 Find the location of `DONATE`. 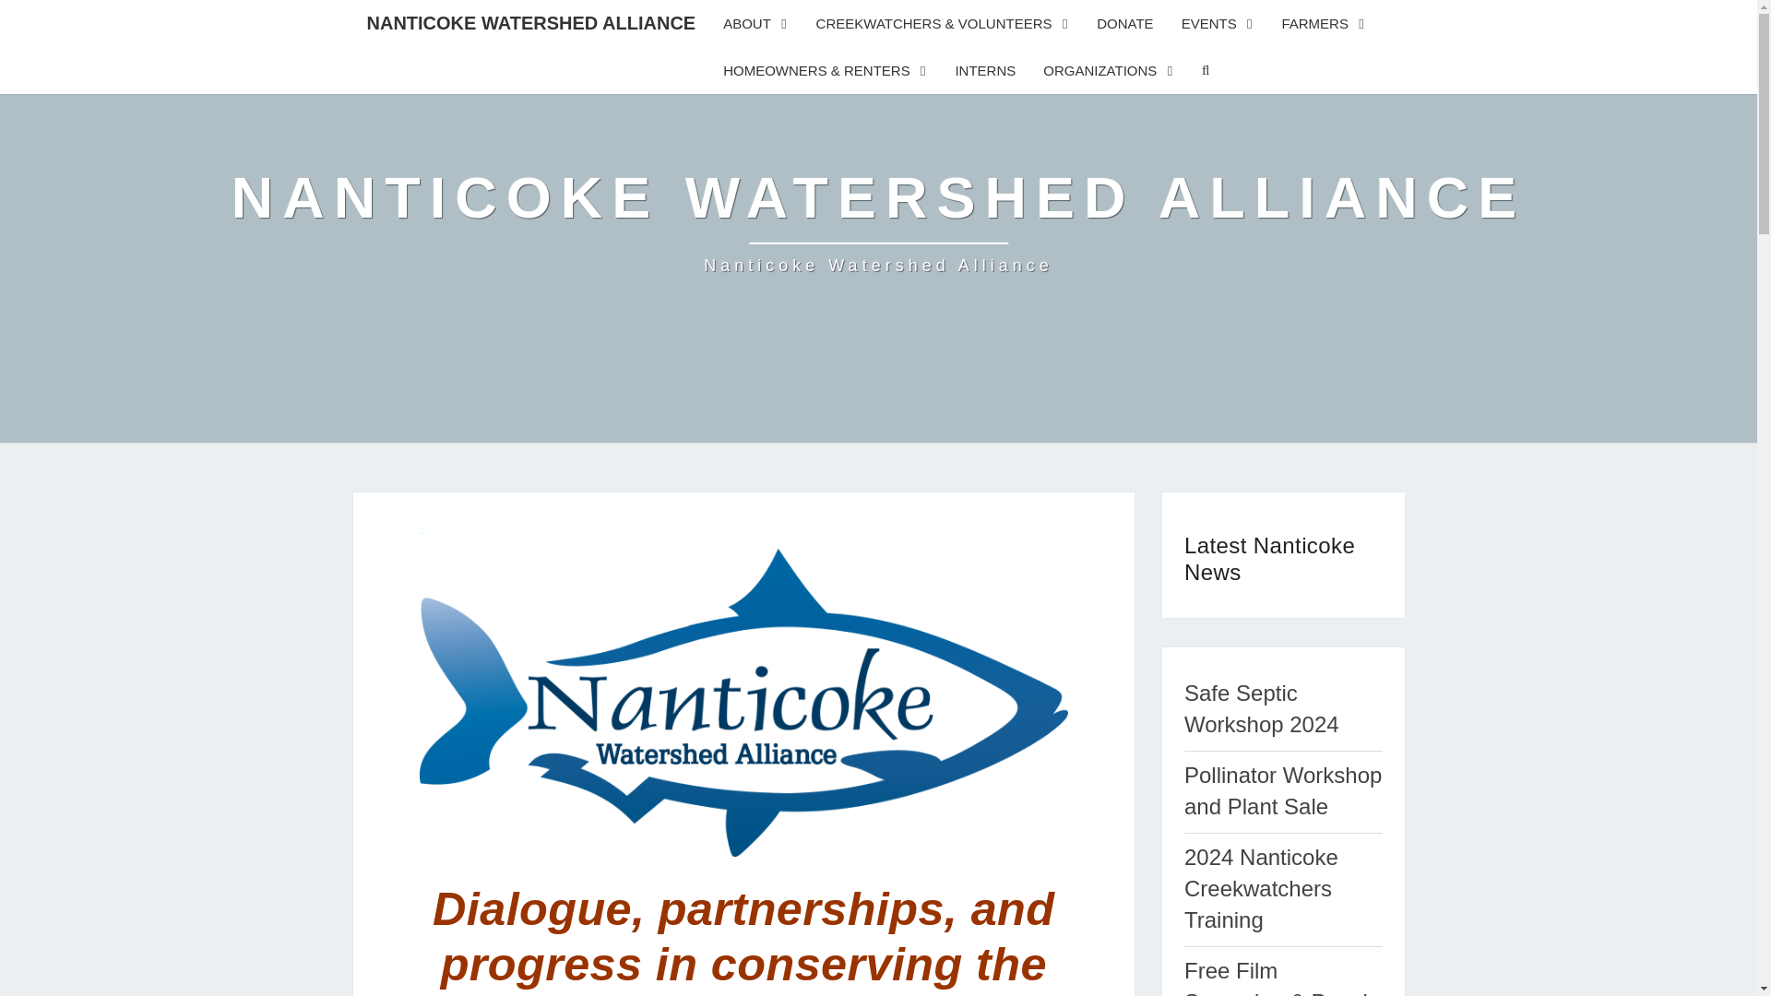

DONATE is located at coordinates (878, 221).